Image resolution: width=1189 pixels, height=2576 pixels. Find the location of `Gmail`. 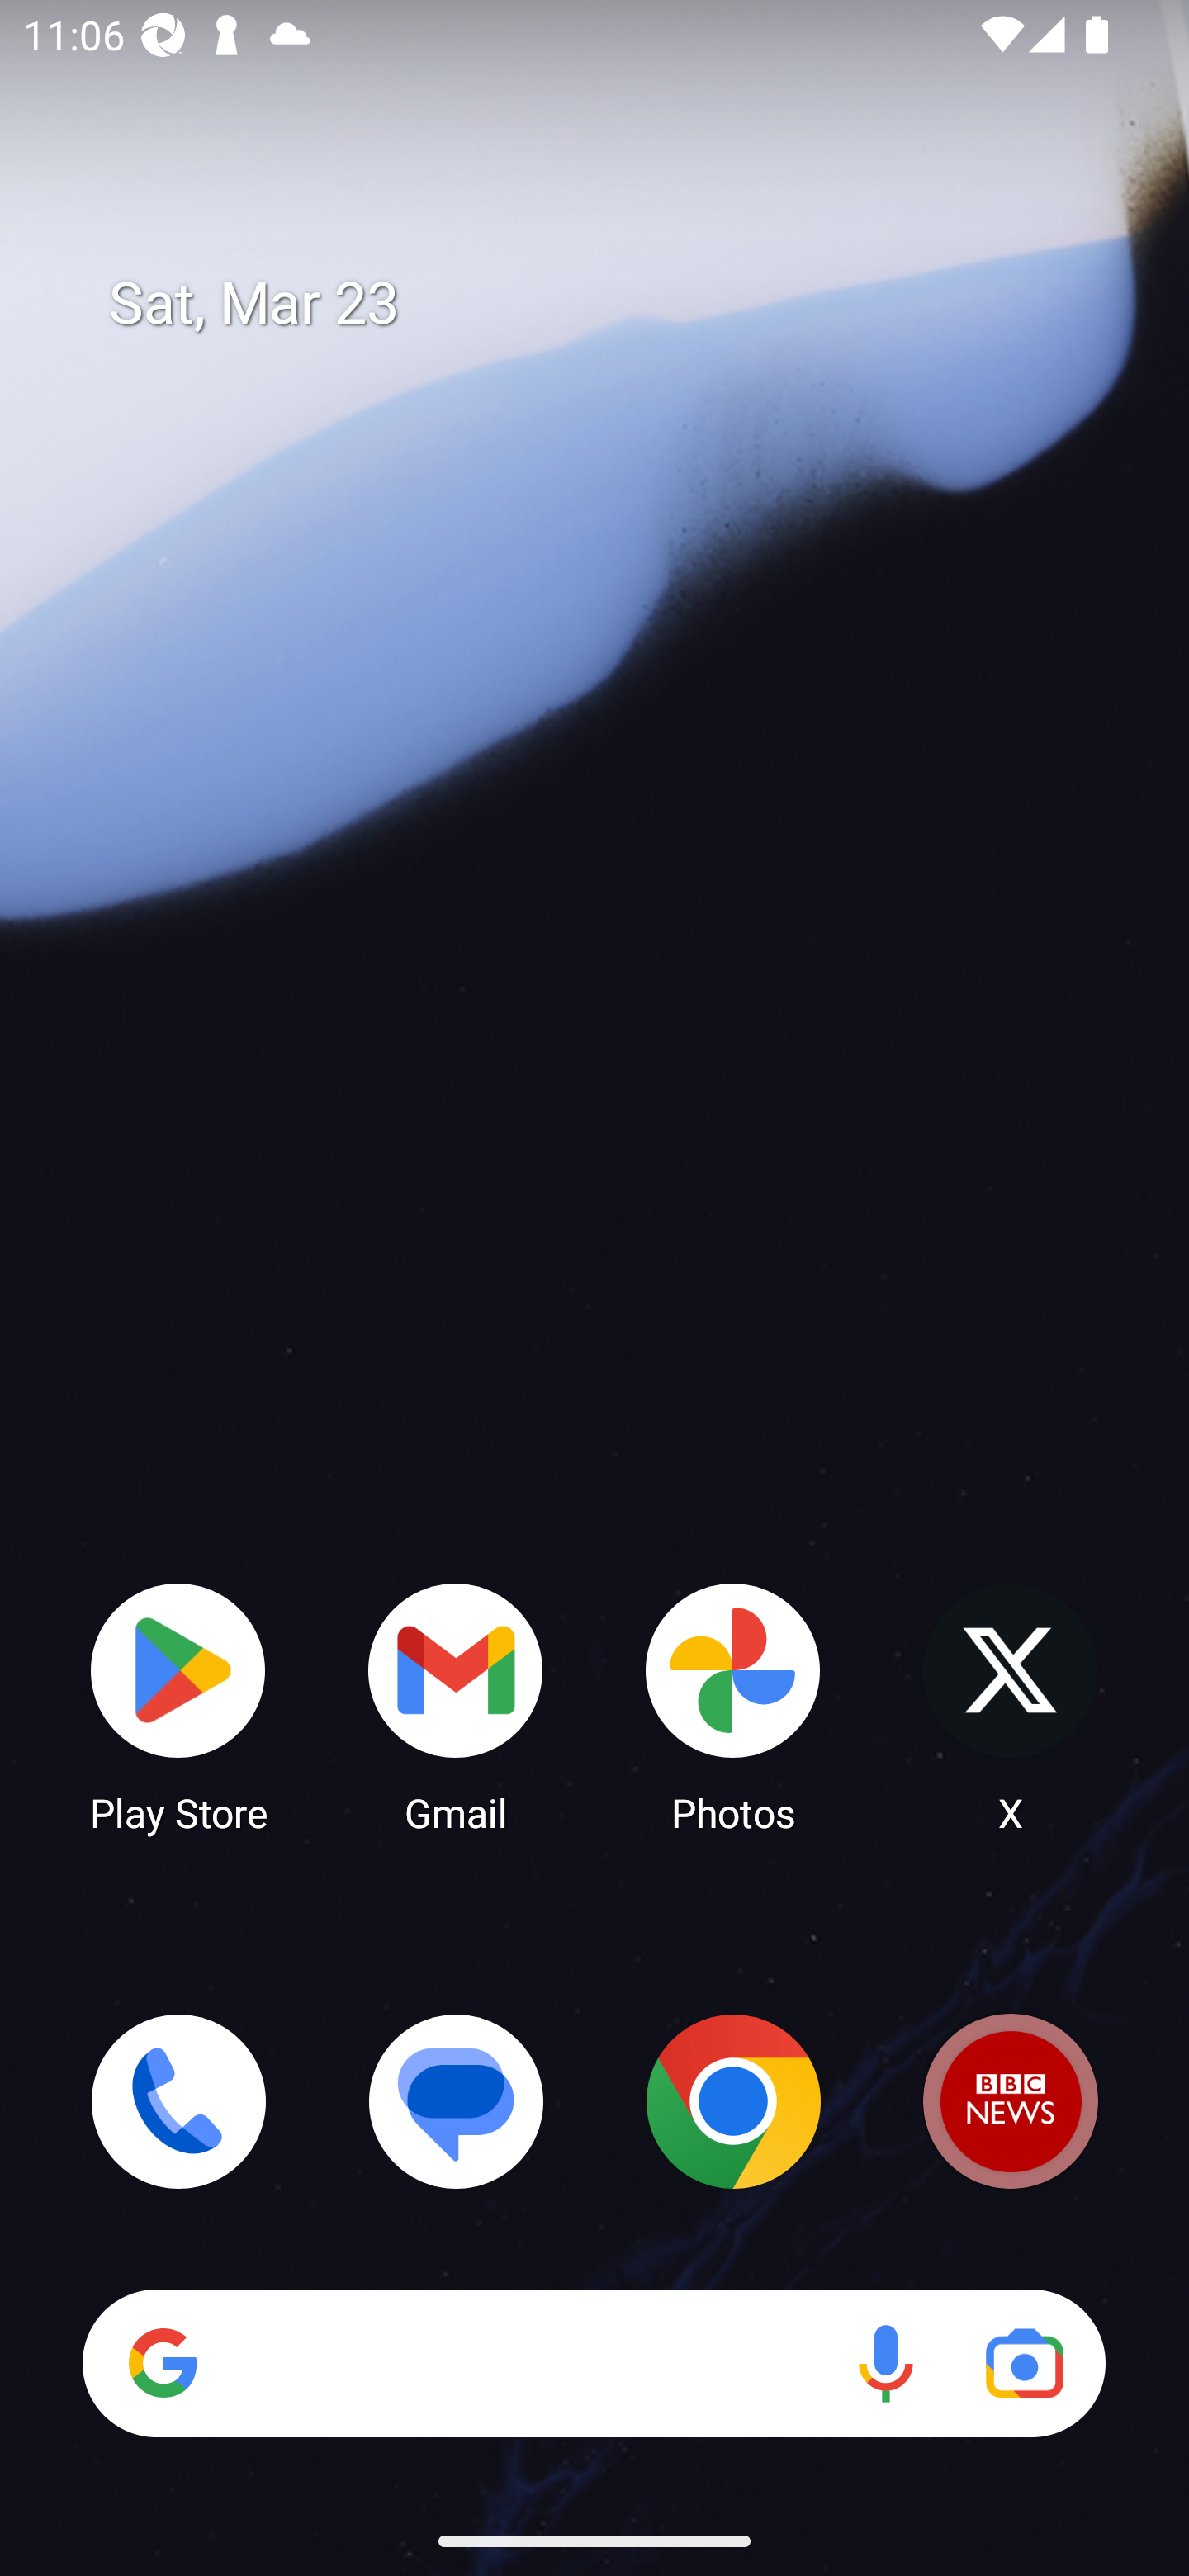

Gmail is located at coordinates (456, 1706).